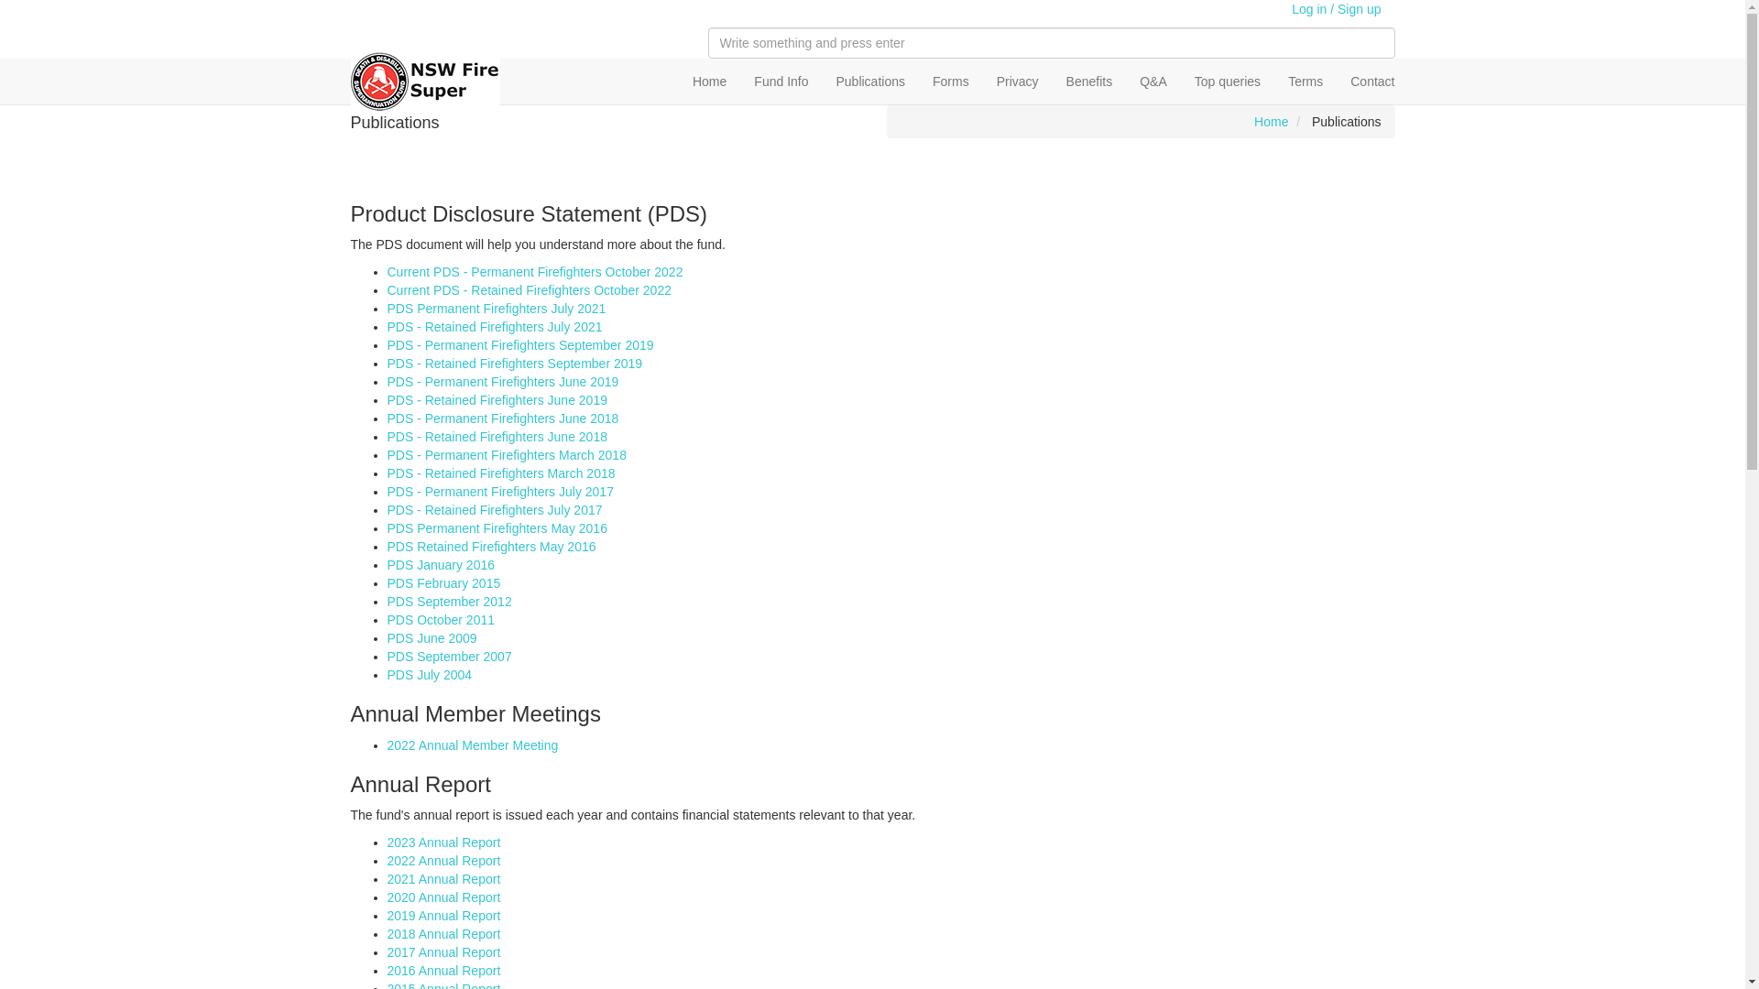  What do you see at coordinates (432, 638) in the screenshot?
I see `PDS June 2009` at bounding box center [432, 638].